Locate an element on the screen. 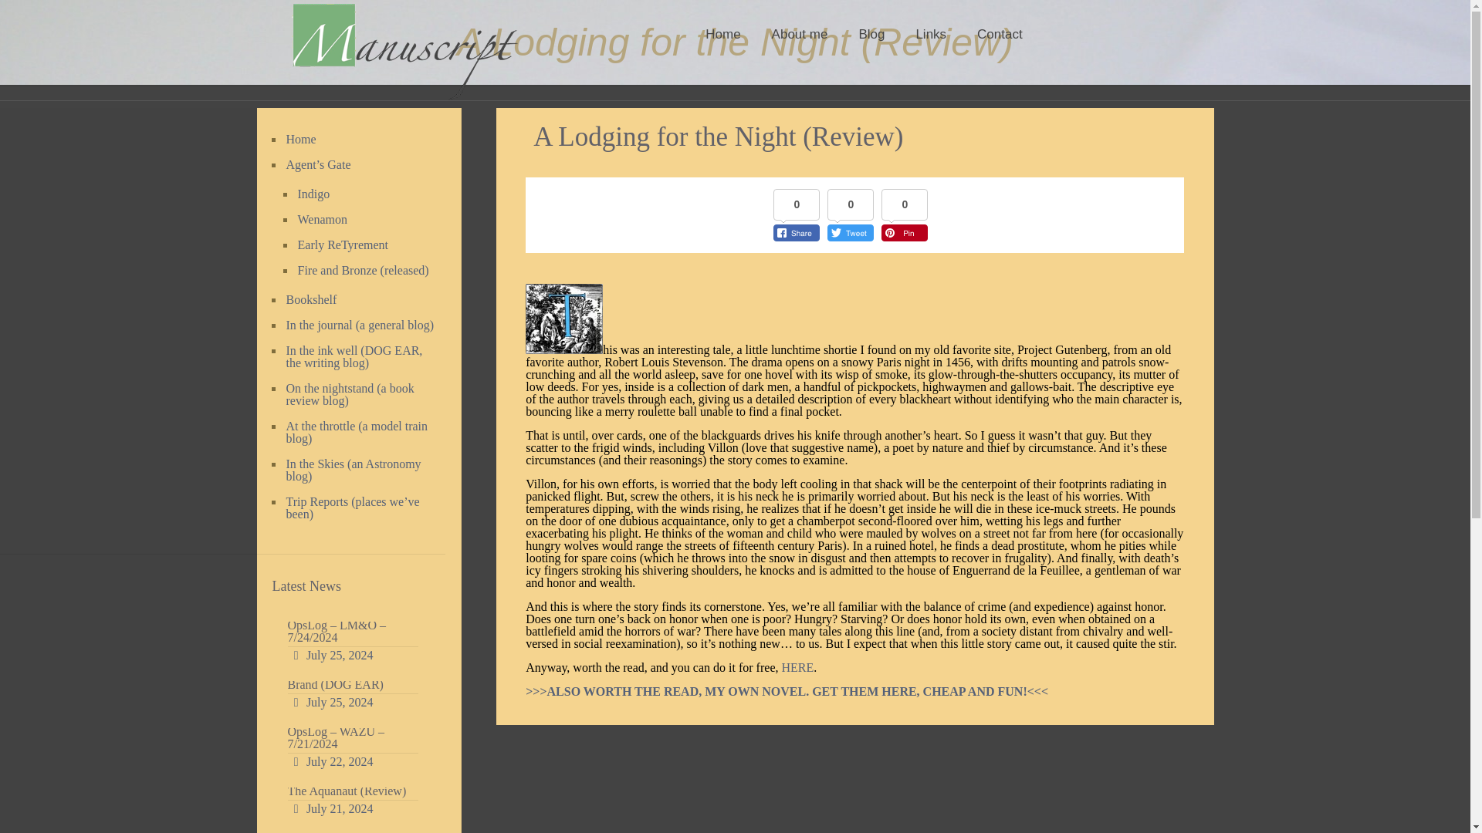  Contact is located at coordinates (1000, 34).